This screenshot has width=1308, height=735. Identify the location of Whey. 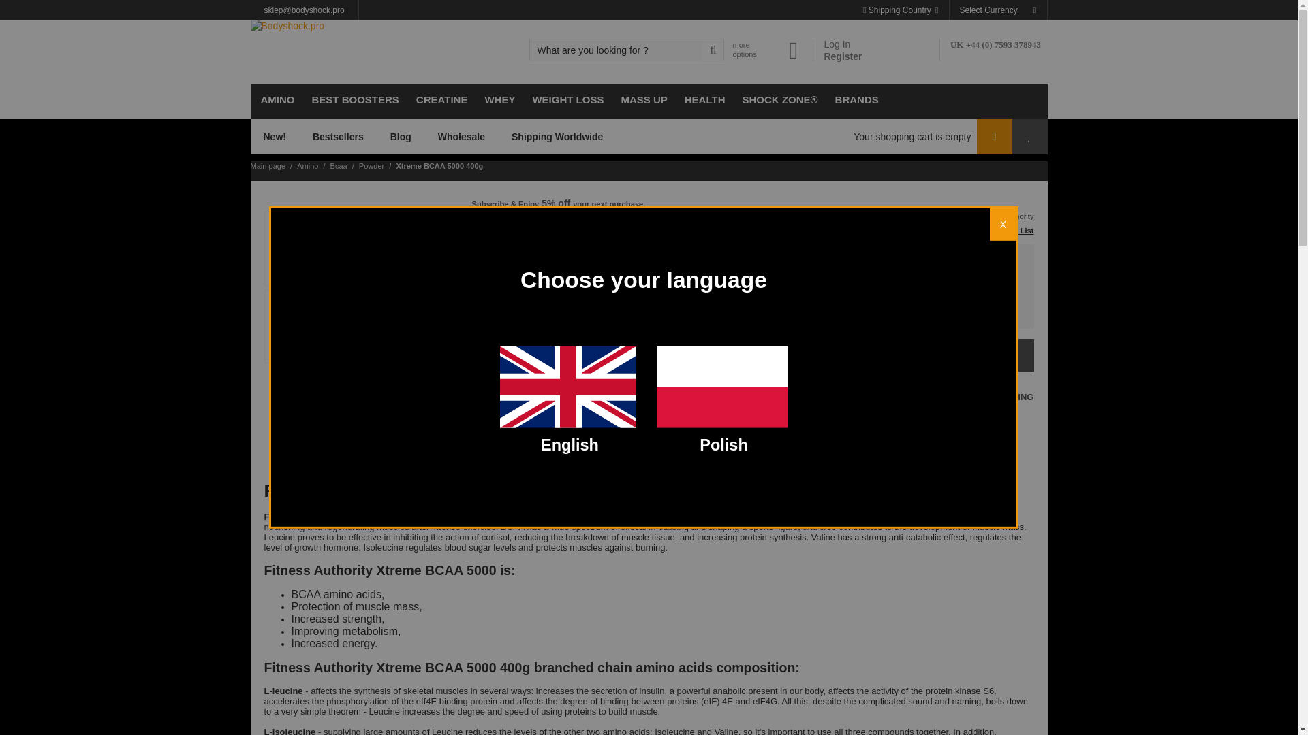
(497, 101).